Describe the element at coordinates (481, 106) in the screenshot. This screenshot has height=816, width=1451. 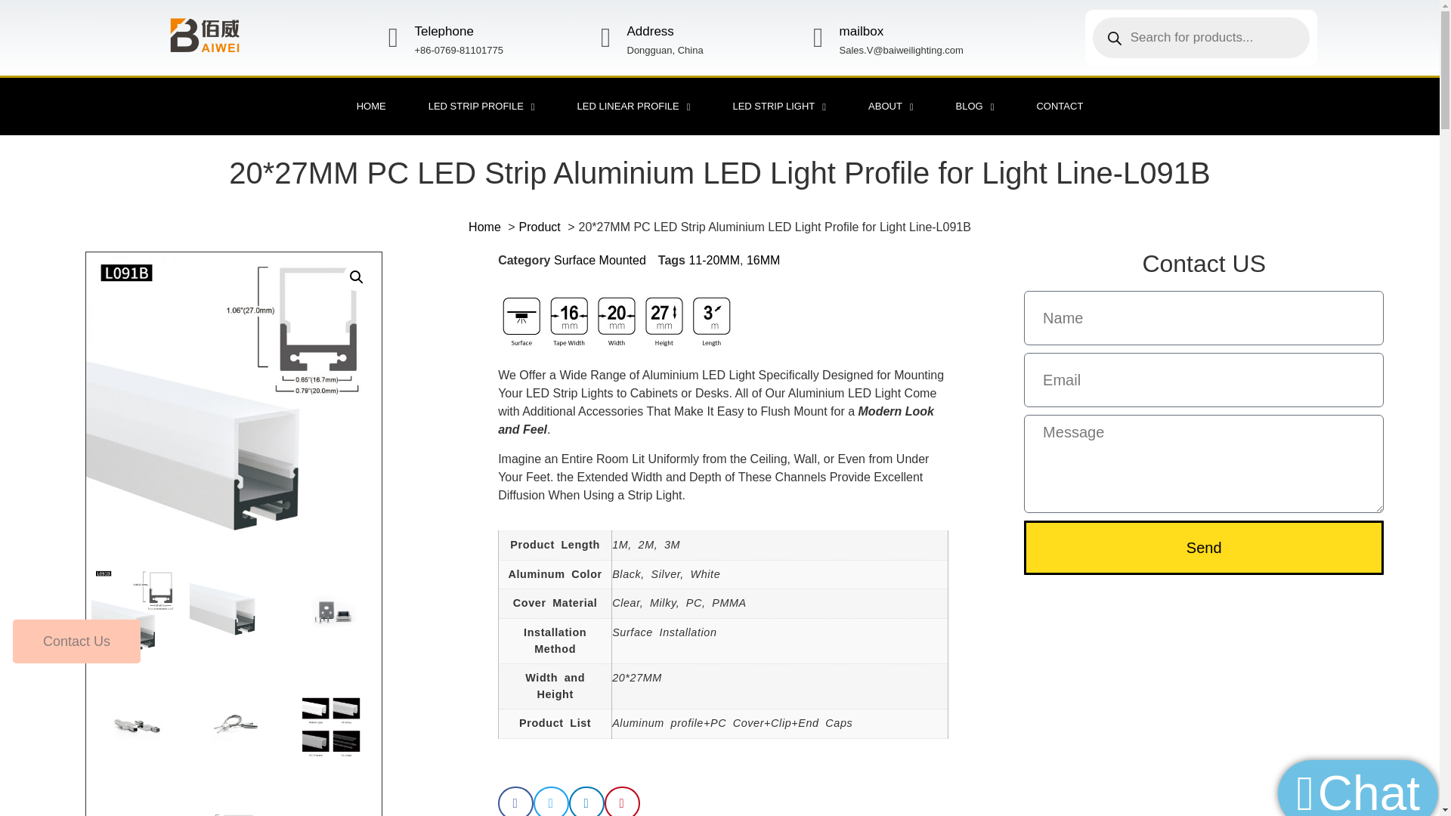
I see `LED STRIP PROFILE` at that location.